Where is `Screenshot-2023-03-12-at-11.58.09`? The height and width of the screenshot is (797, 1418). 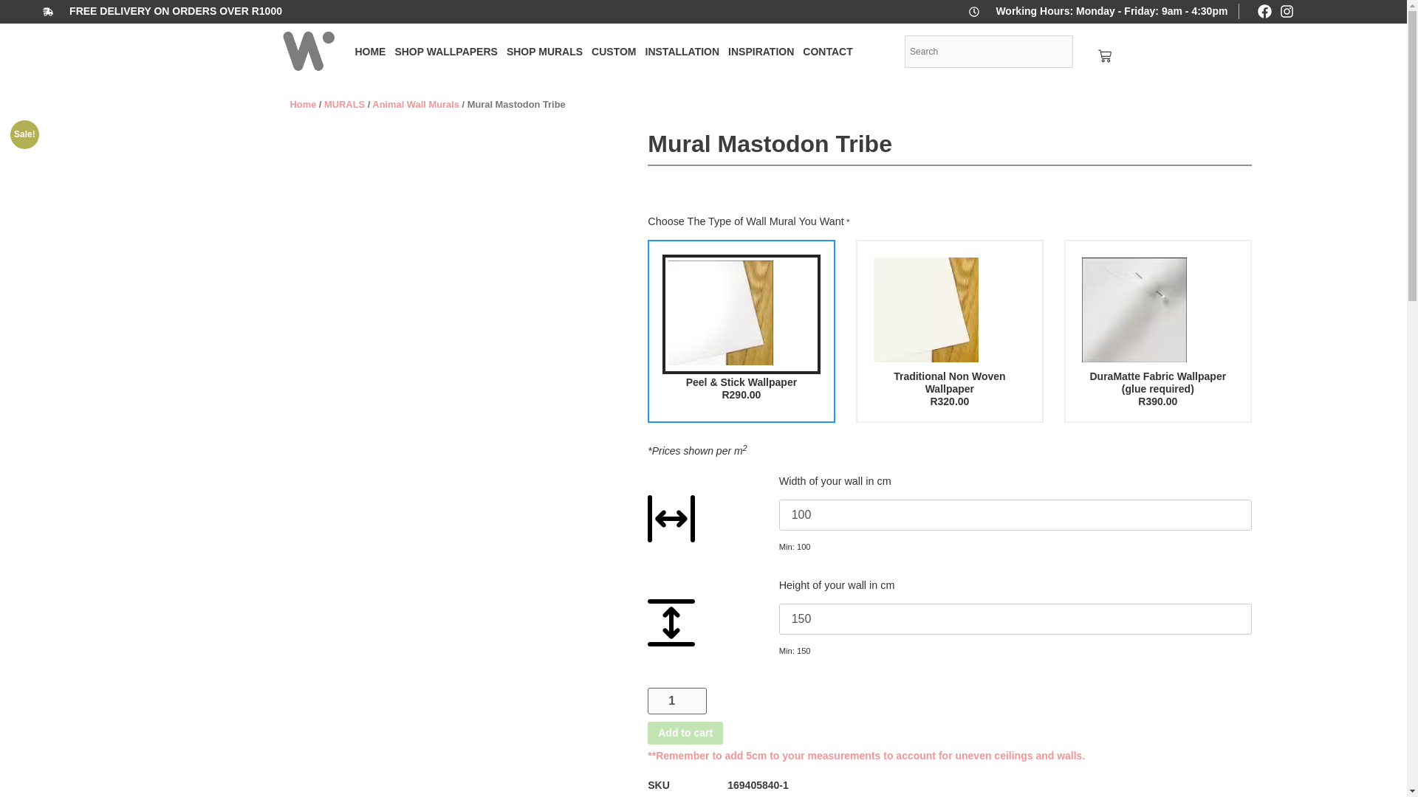
Screenshot-2023-03-12-at-11.58.09 is located at coordinates (1158, 311).